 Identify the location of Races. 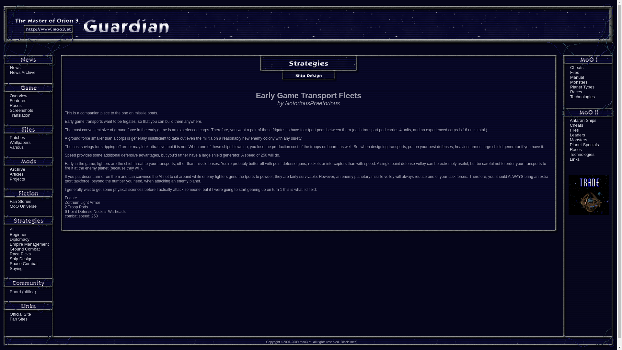
(576, 92).